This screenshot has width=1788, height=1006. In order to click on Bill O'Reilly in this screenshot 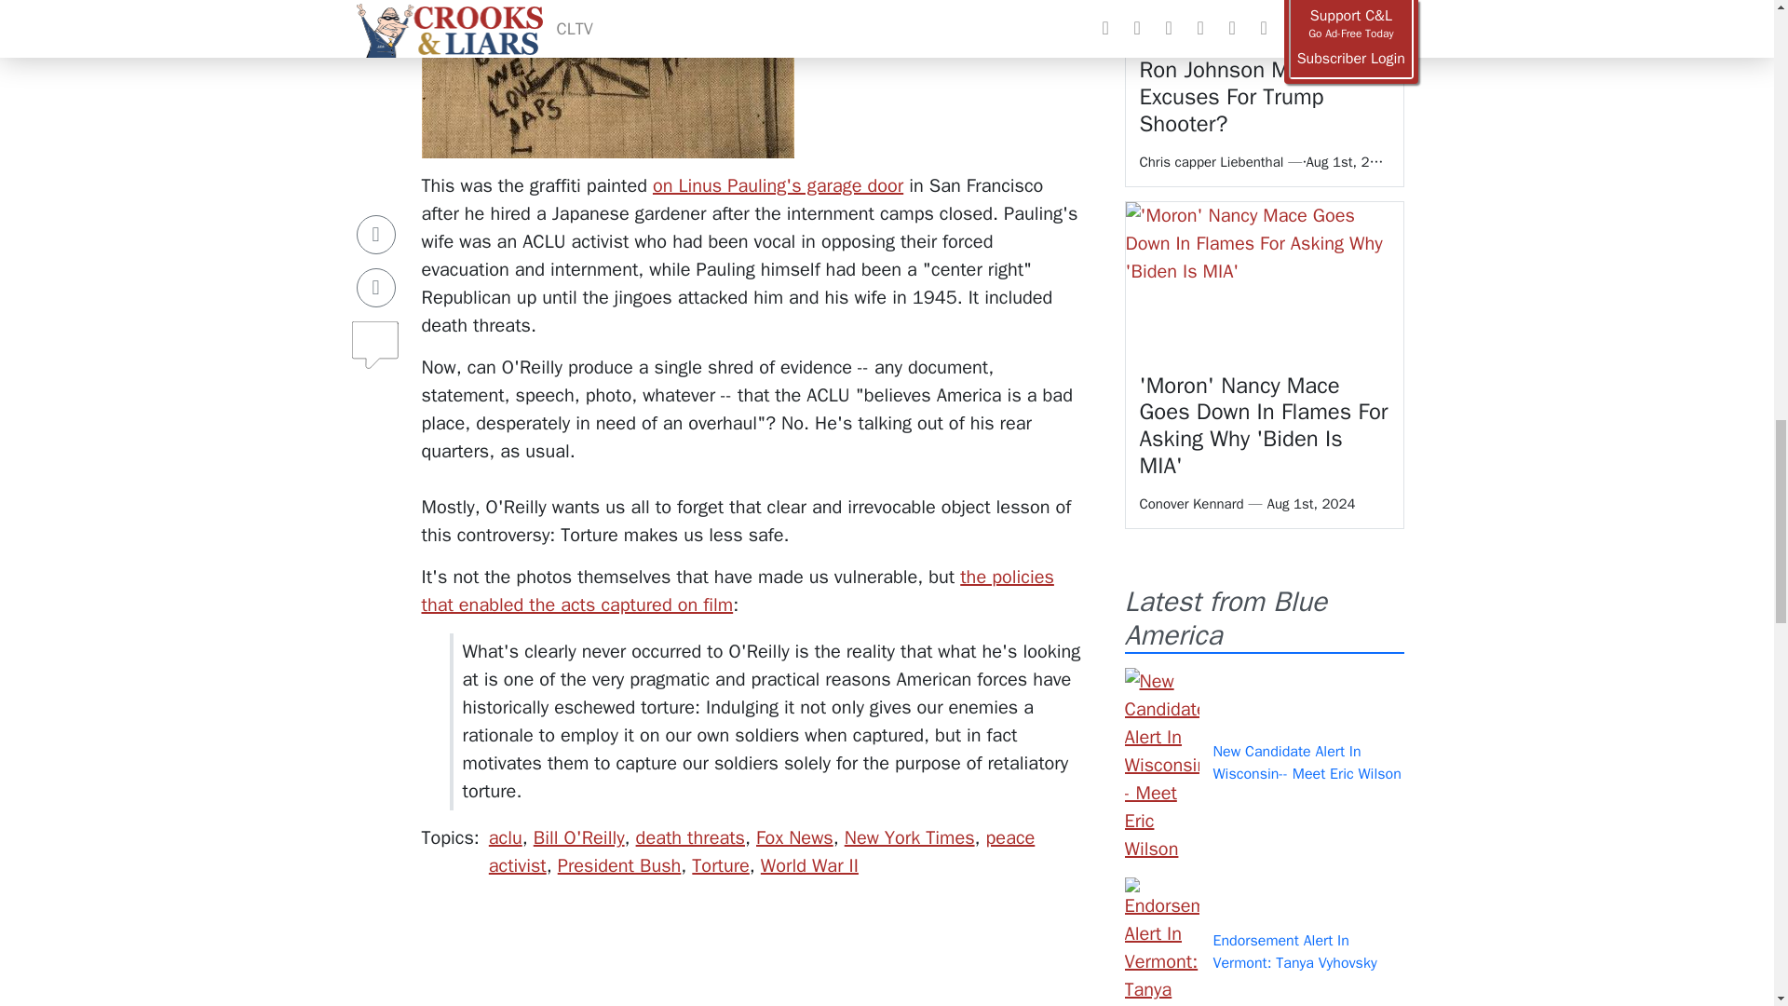, I will do `click(578, 836)`.